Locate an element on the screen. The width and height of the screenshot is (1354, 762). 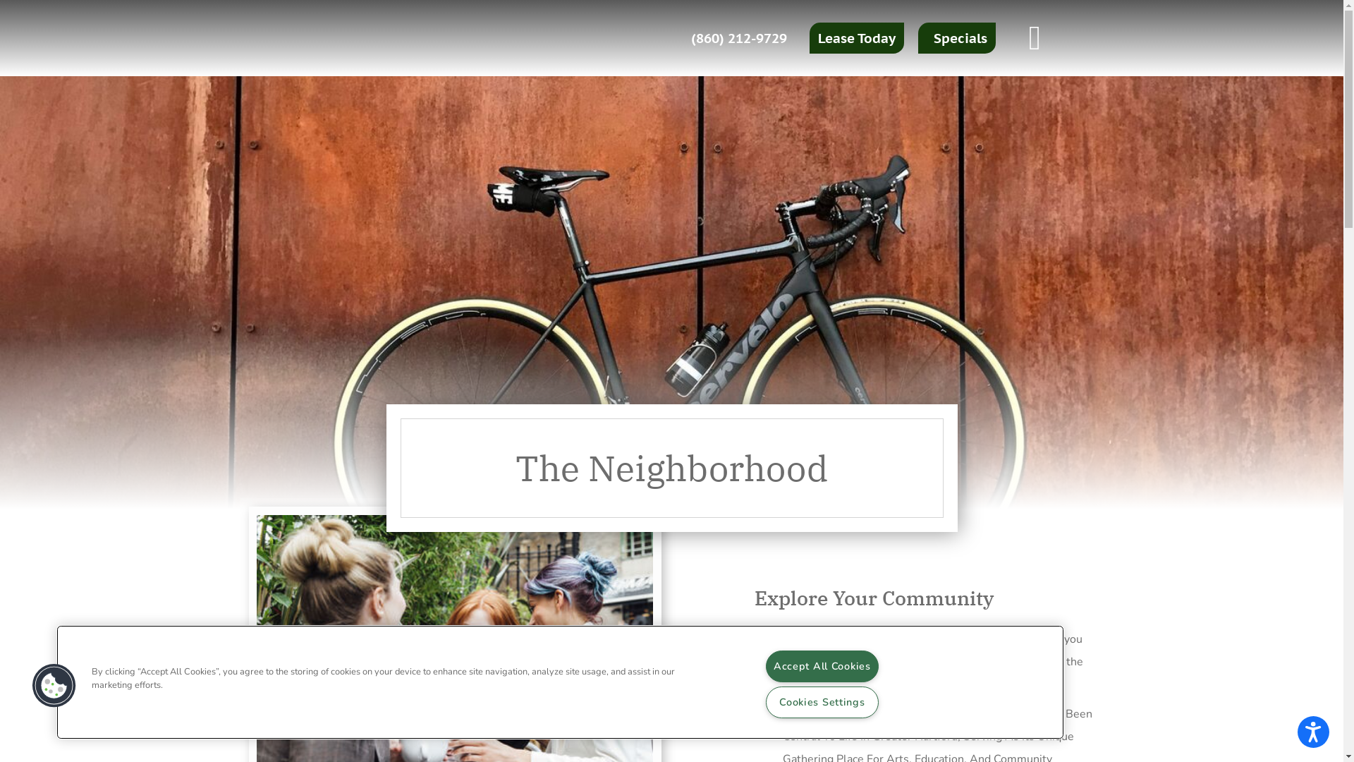
Cookies Settings is located at coordinates (822, 702).